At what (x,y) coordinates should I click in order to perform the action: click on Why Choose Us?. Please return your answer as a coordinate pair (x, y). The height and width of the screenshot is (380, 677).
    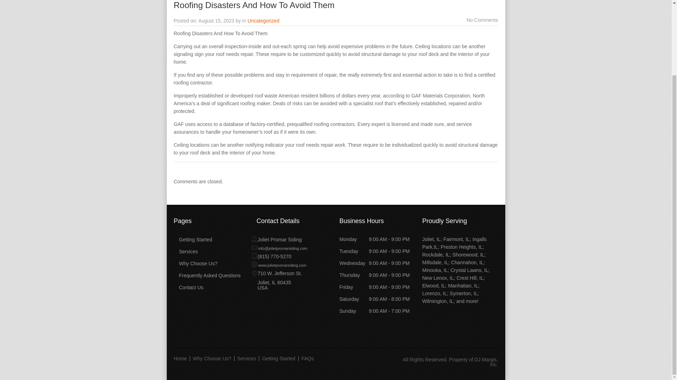
    Looking at the image, I should click on (195, 263).